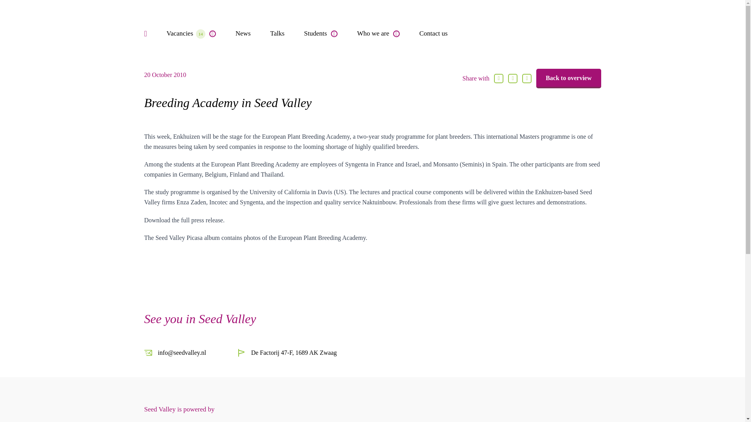 This screenshot has width=751, height=422. What do you see at coordinates (287, 352) in the screenshot?
I see `De Factorij 47-F, 1689 AK Zwaag` at bounding box center [287, 352].